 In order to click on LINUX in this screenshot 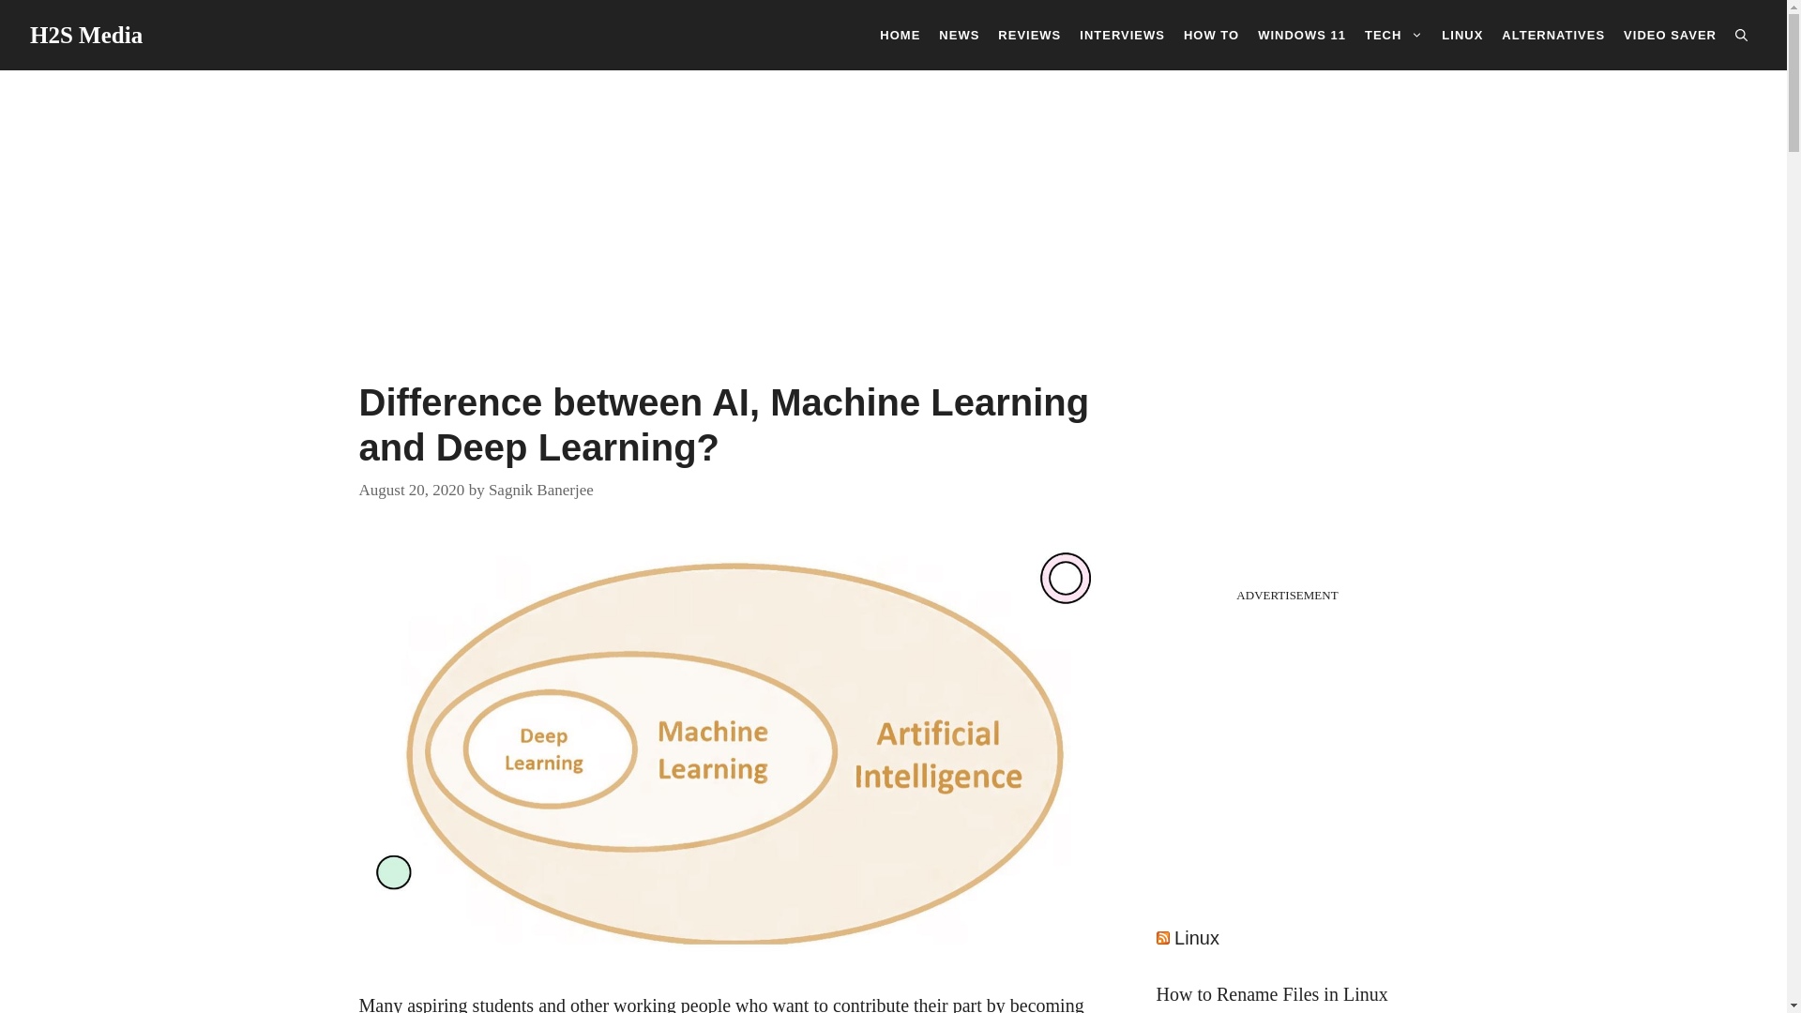, I will do `click(1461, 34)`.